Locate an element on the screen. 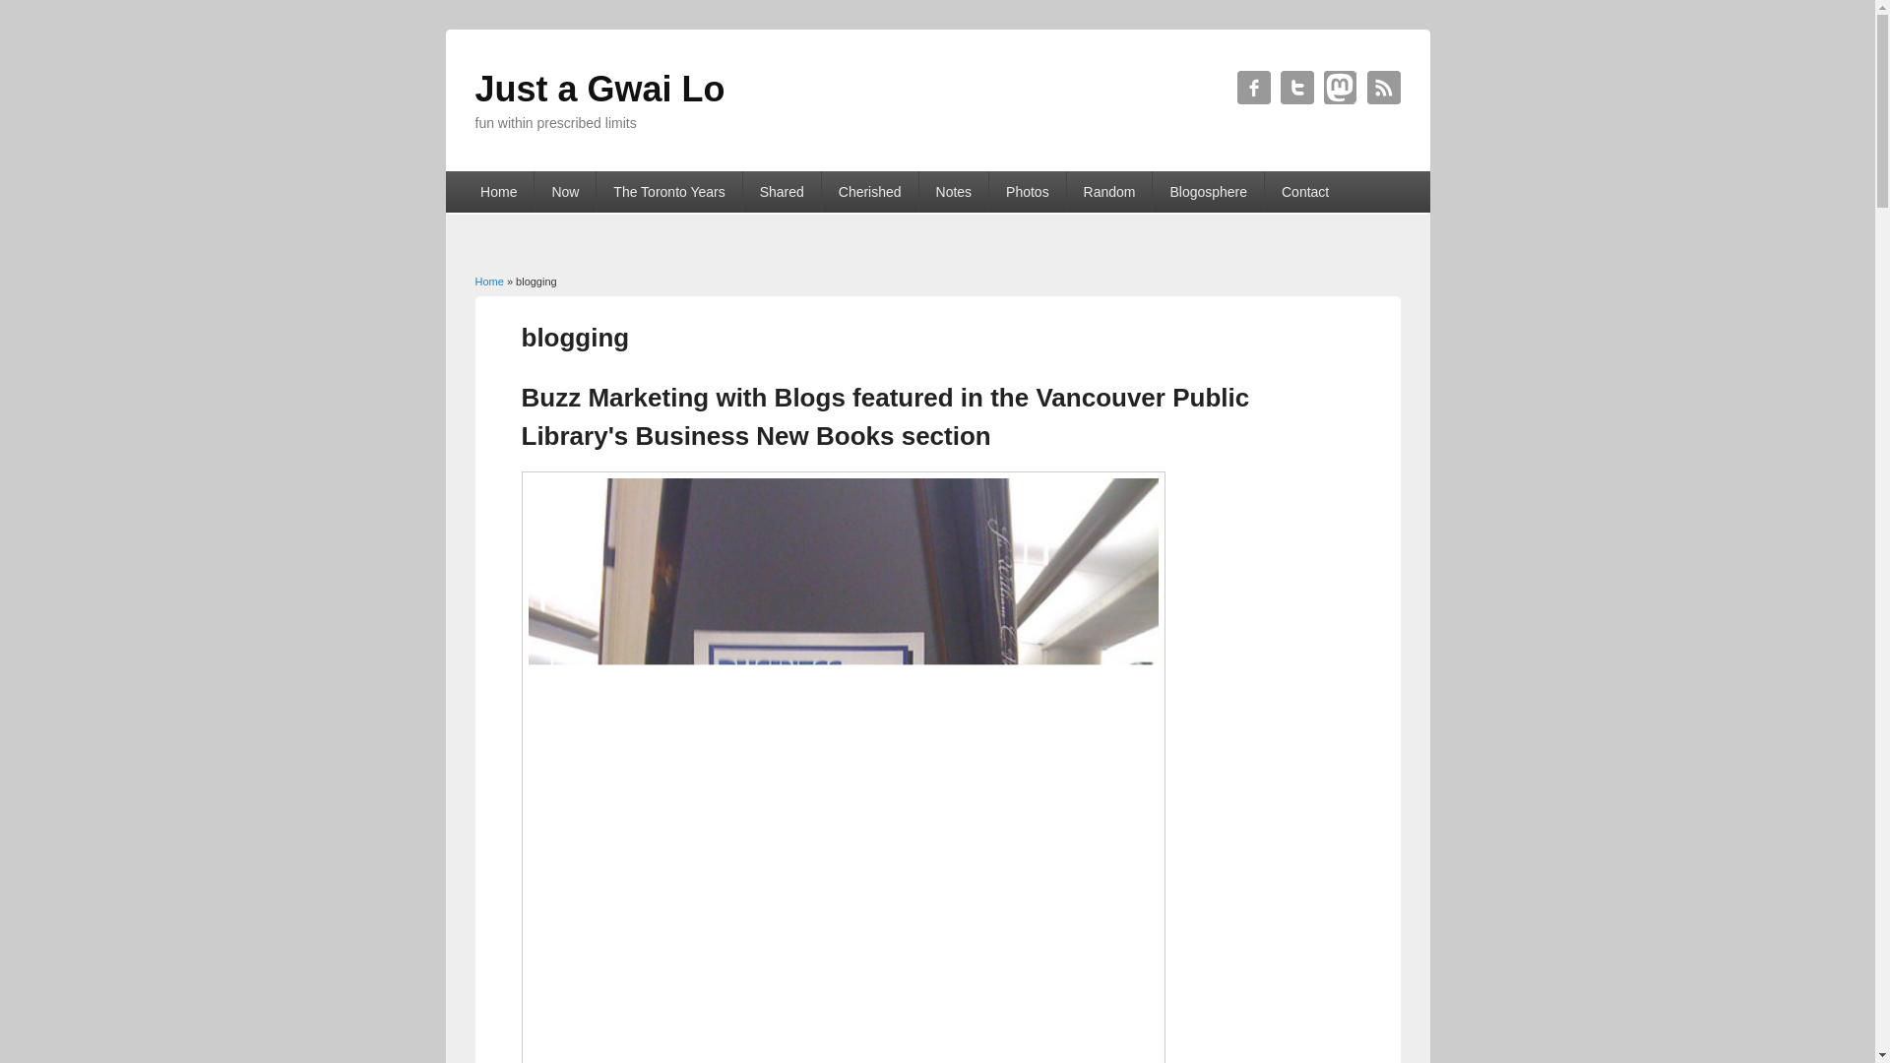 This screenshot has height=1063, width=1890. Blogosphere is located at coordinates (1209, 191).